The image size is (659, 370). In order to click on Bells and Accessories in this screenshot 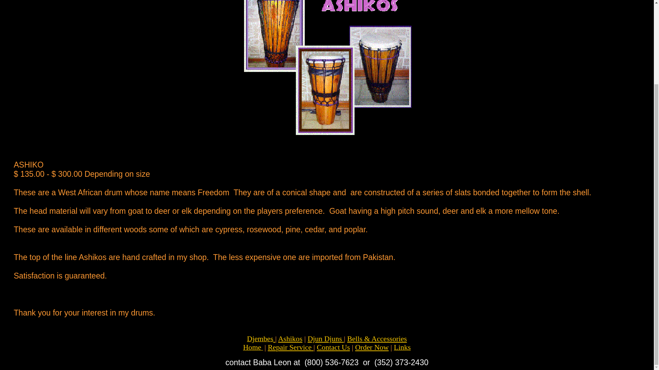, I will do `click(377, 339)`.